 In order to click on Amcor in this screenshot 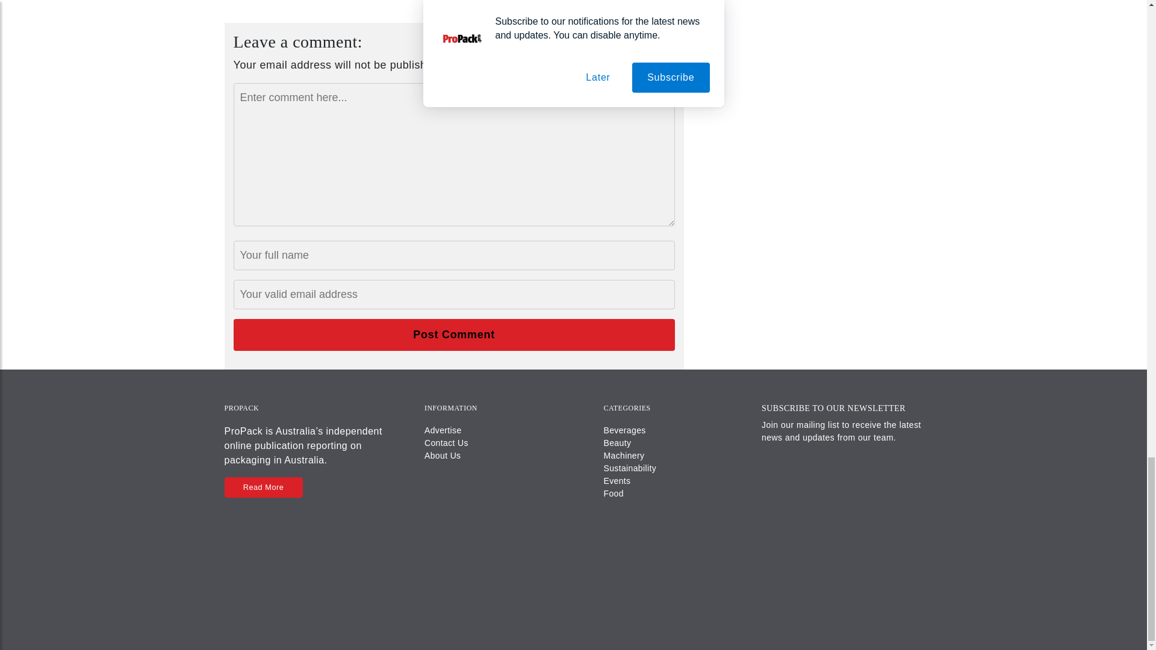, I will do `click(440, 2)`.